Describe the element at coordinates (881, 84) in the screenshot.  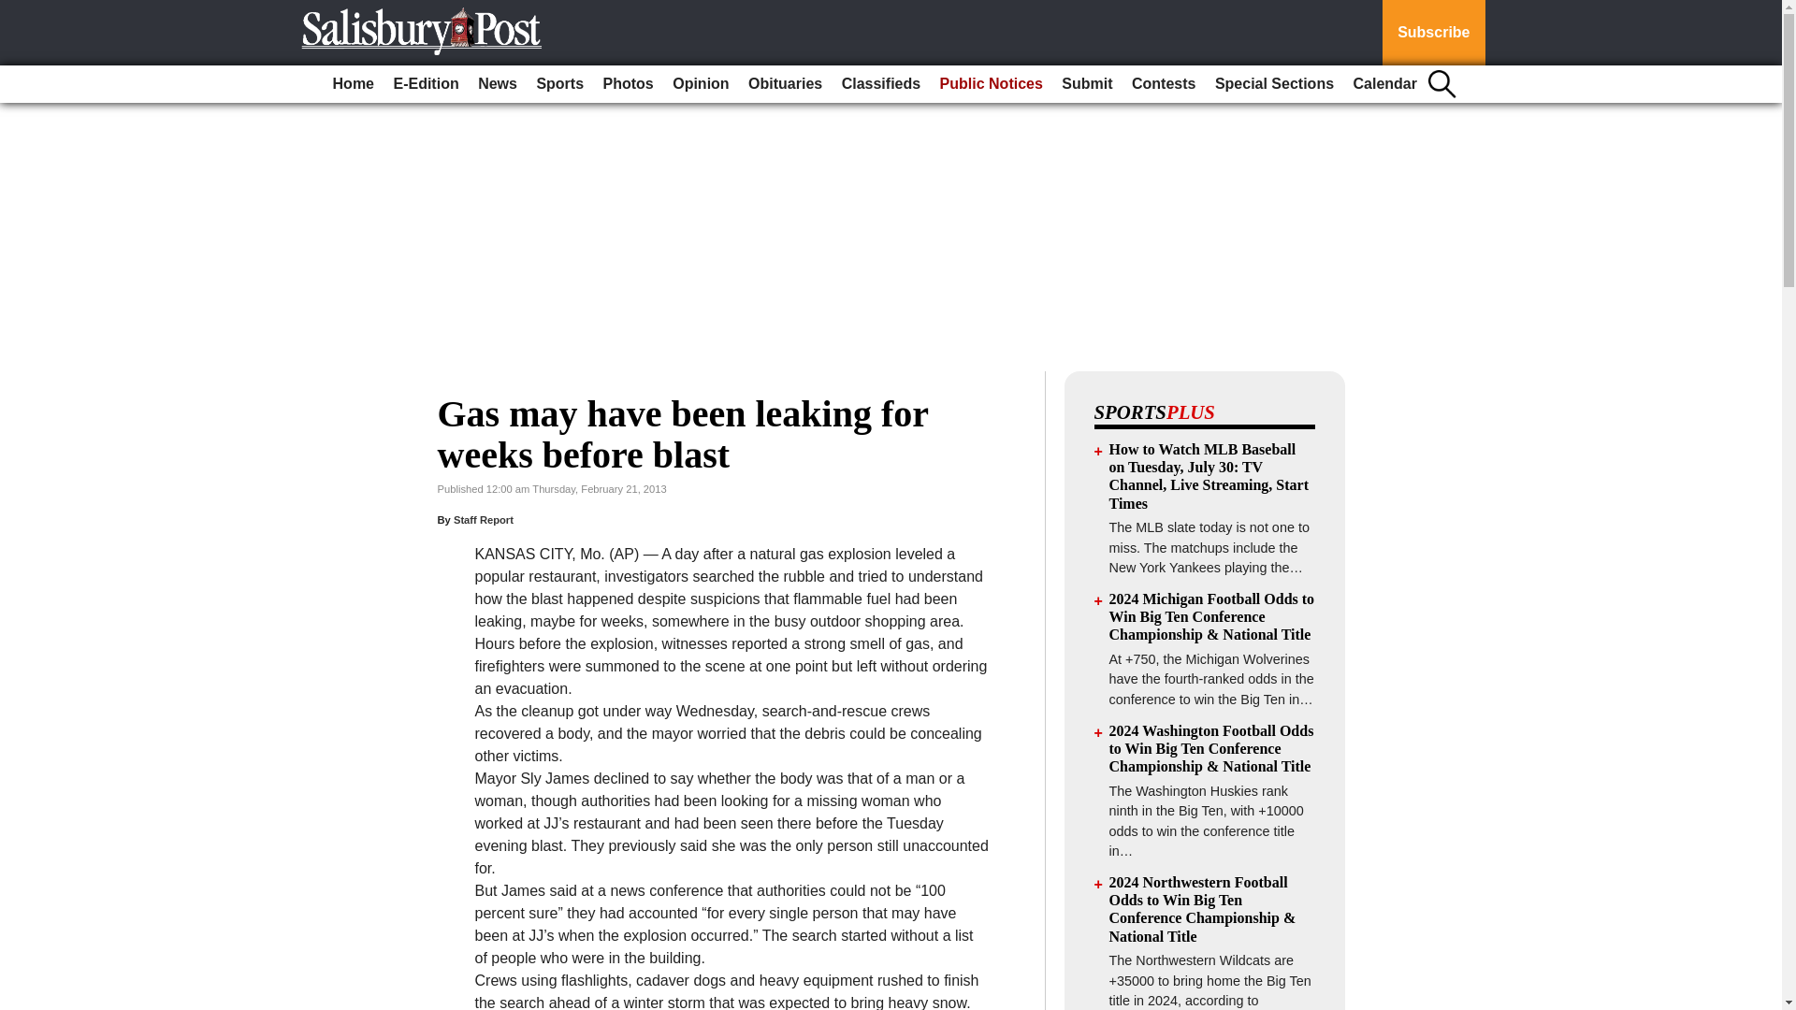
I see `Classifieds` at that location.